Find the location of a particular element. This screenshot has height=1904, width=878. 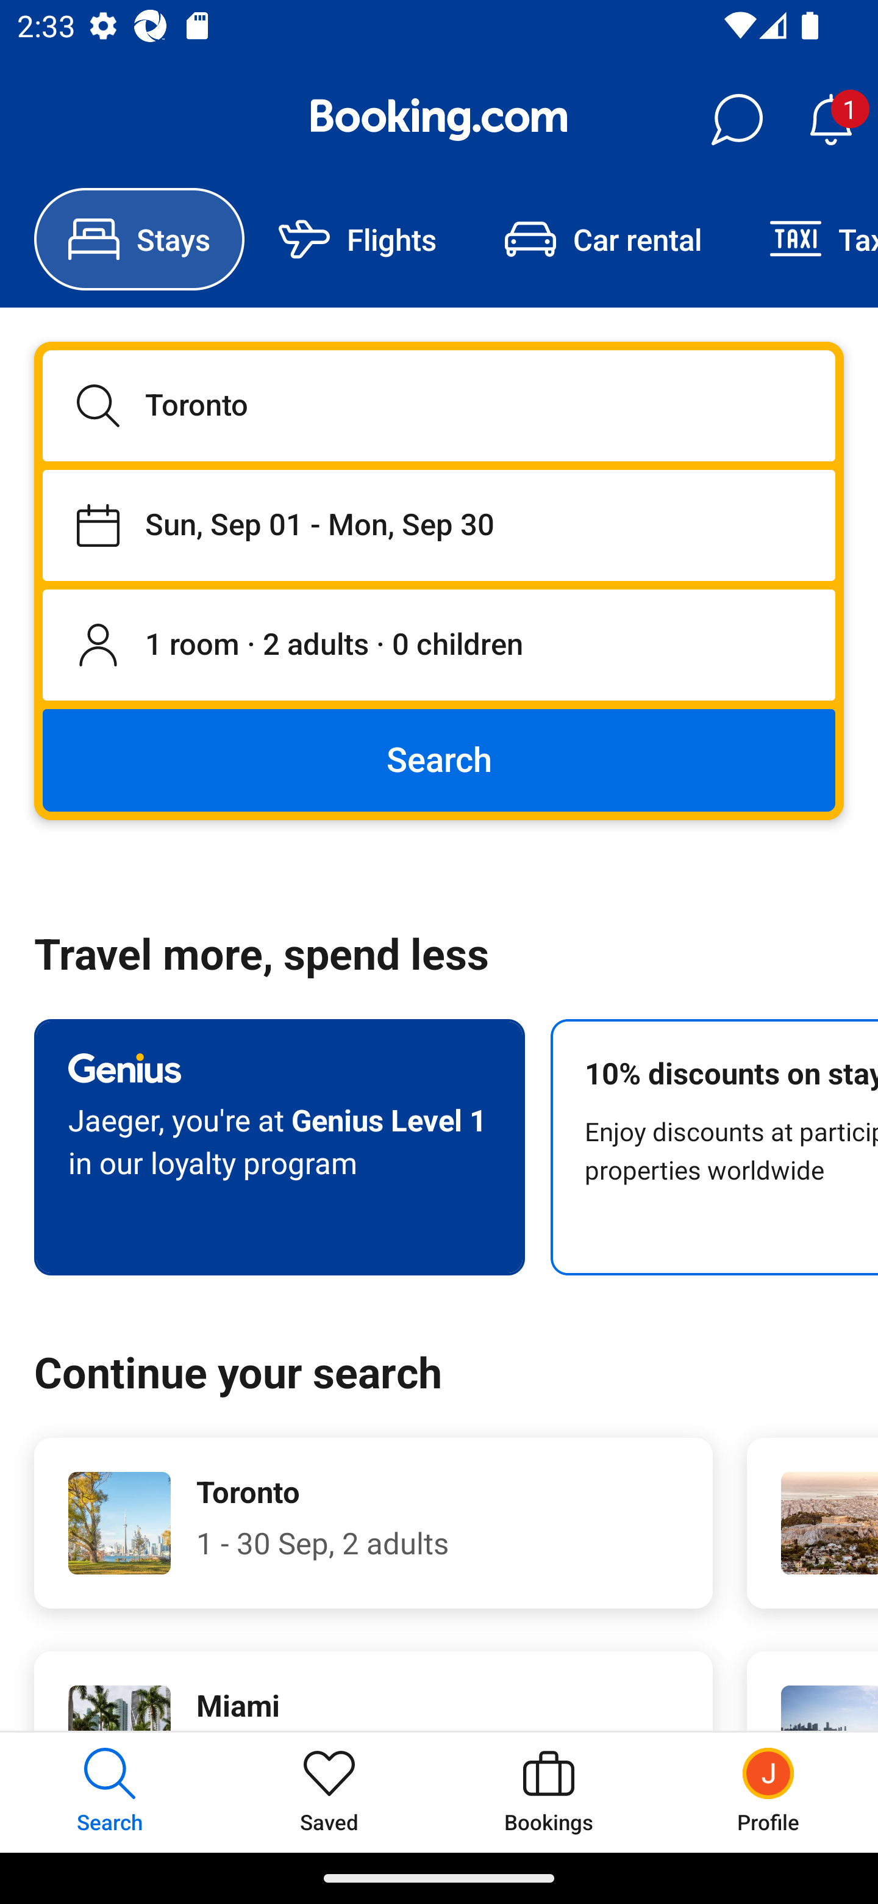

Stays is located at coordinates (139, 239).